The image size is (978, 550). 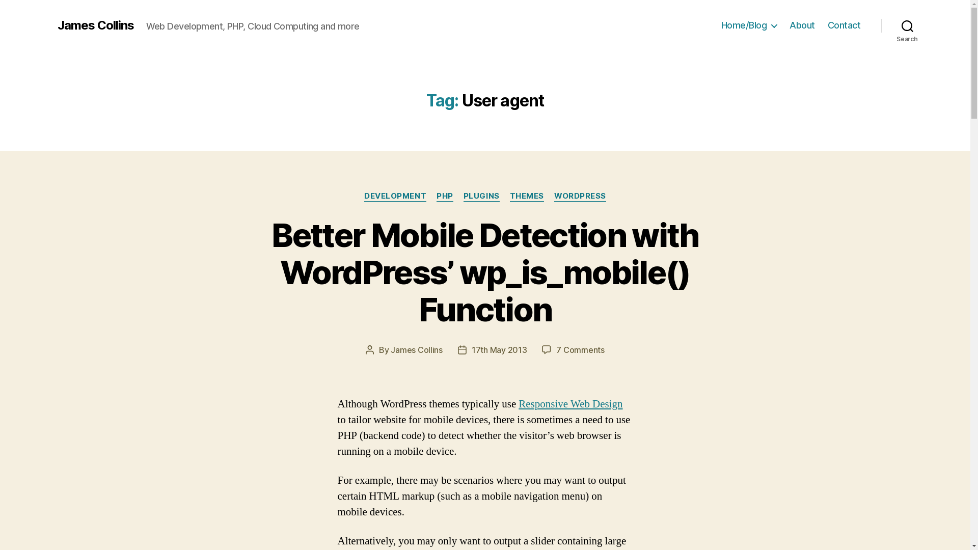 I want to click on 17th May 2013, so click(x=499, y=350).